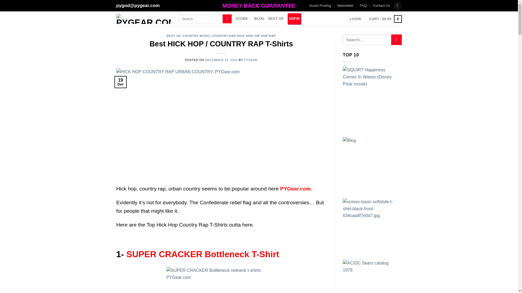 The width and height of the screenshot is (522, 293). I want to click on Search, so click(227, 19).